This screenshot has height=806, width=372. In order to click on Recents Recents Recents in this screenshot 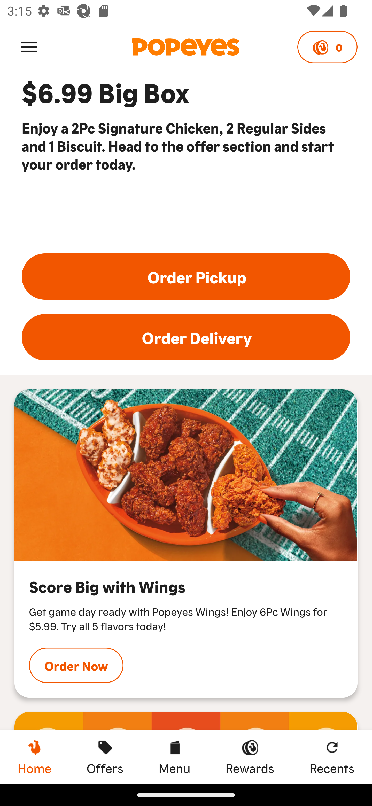, I will do `click(332, 757)`.